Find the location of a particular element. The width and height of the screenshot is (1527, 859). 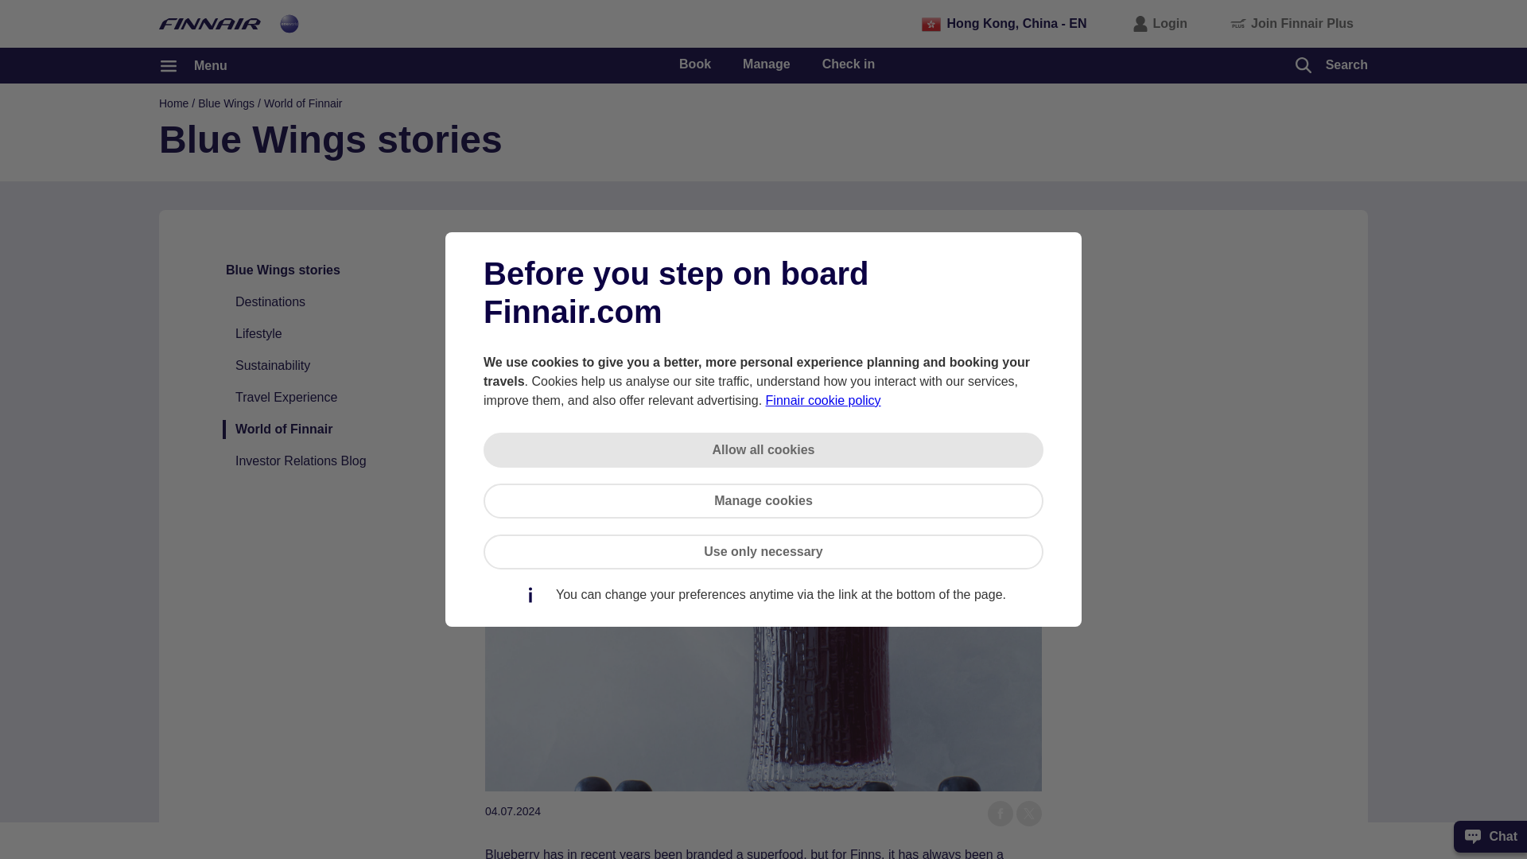

Hong Kong, China - EN is located at coordinates (1004, 23).